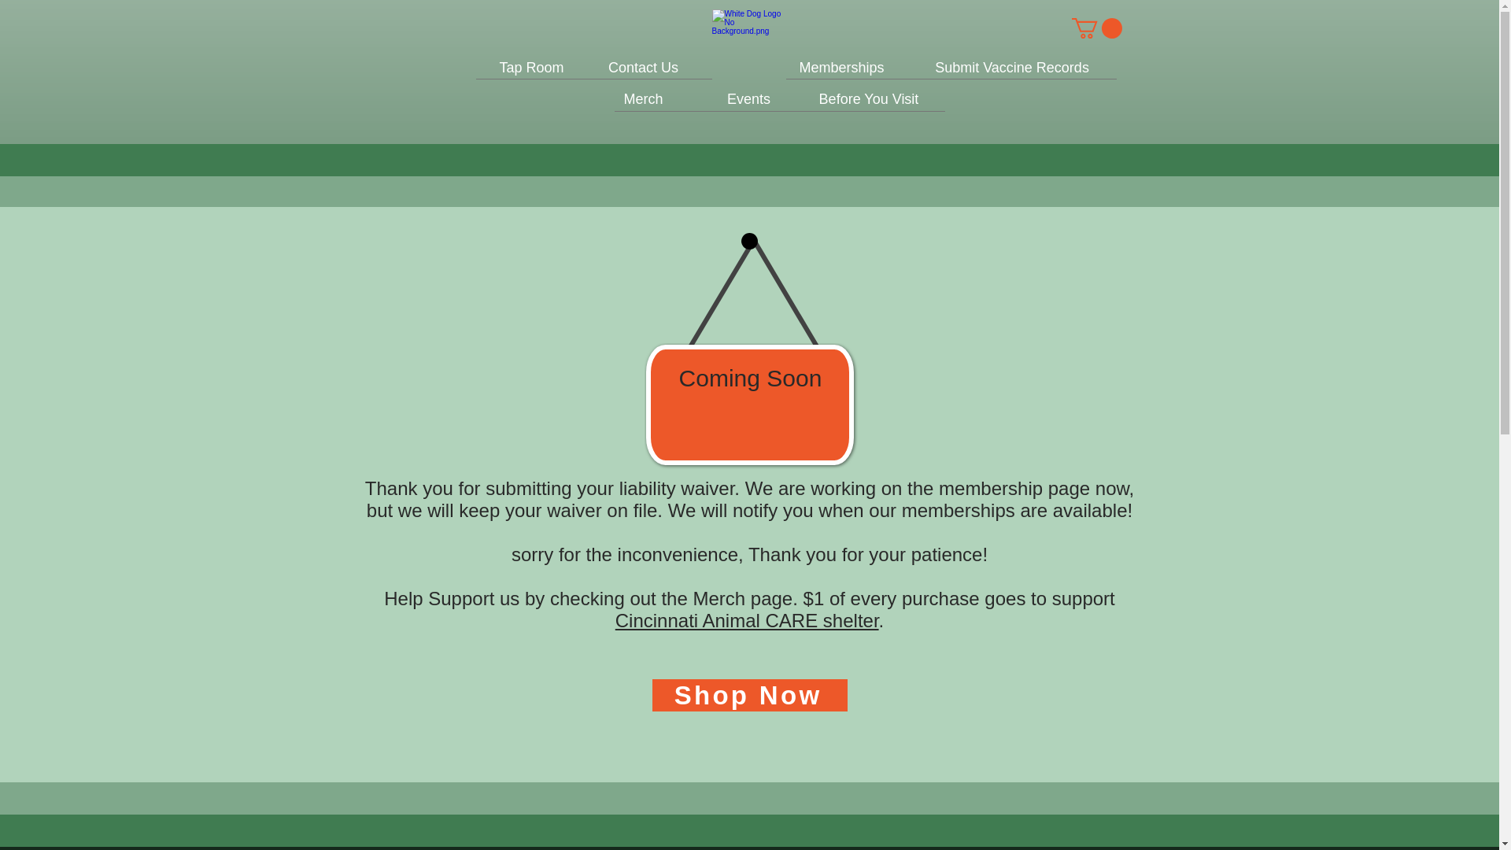 Image resolution: width=1511 pixels, height=850 pixels. I want to click on Before You Visit, so click(867, 98).